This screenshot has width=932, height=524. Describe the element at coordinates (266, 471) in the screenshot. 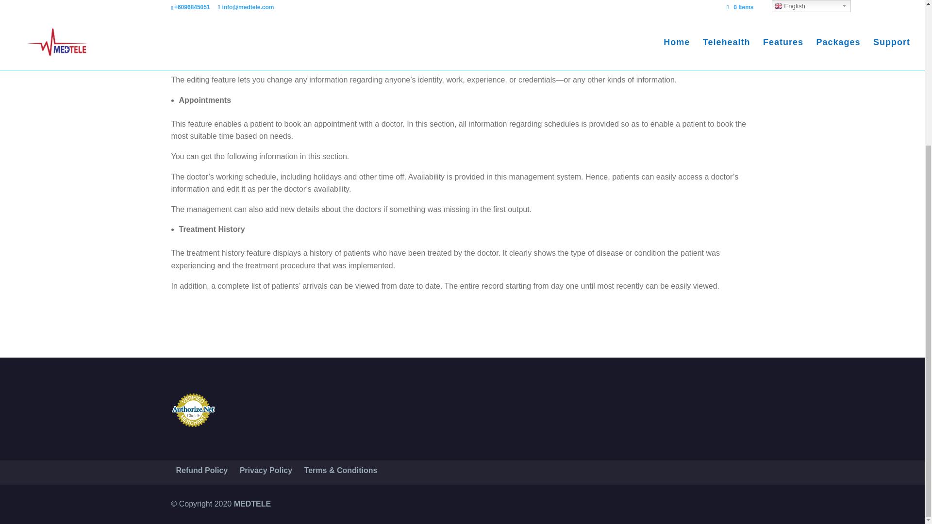

I see `Privacy Policy` at that location.